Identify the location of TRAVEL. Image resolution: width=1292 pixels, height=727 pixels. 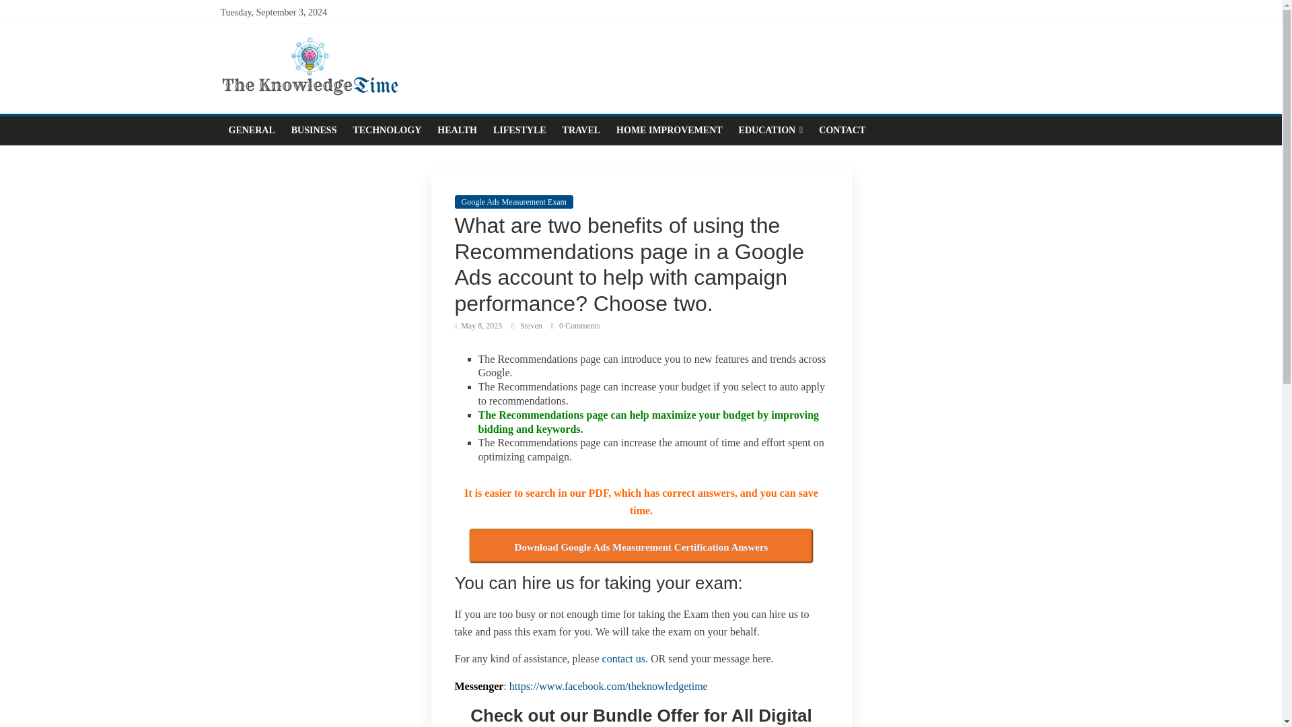
(581, 130).